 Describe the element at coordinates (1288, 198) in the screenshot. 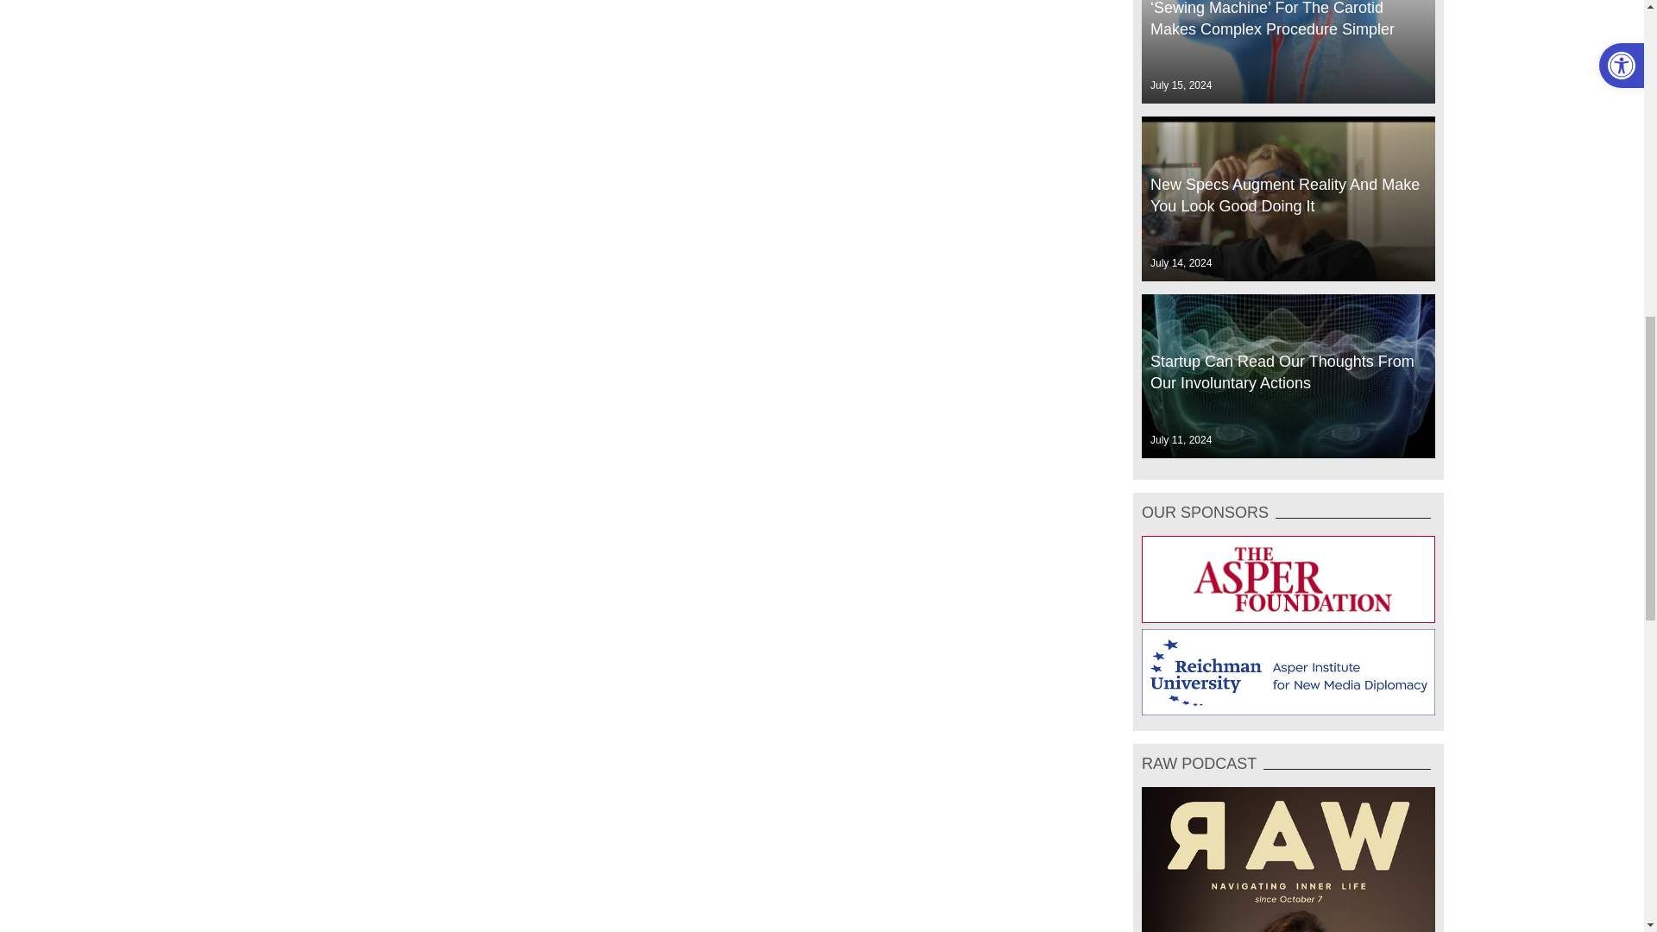

I see `New Specs Augment Reality And Make You Look Good Doing It` at that location.